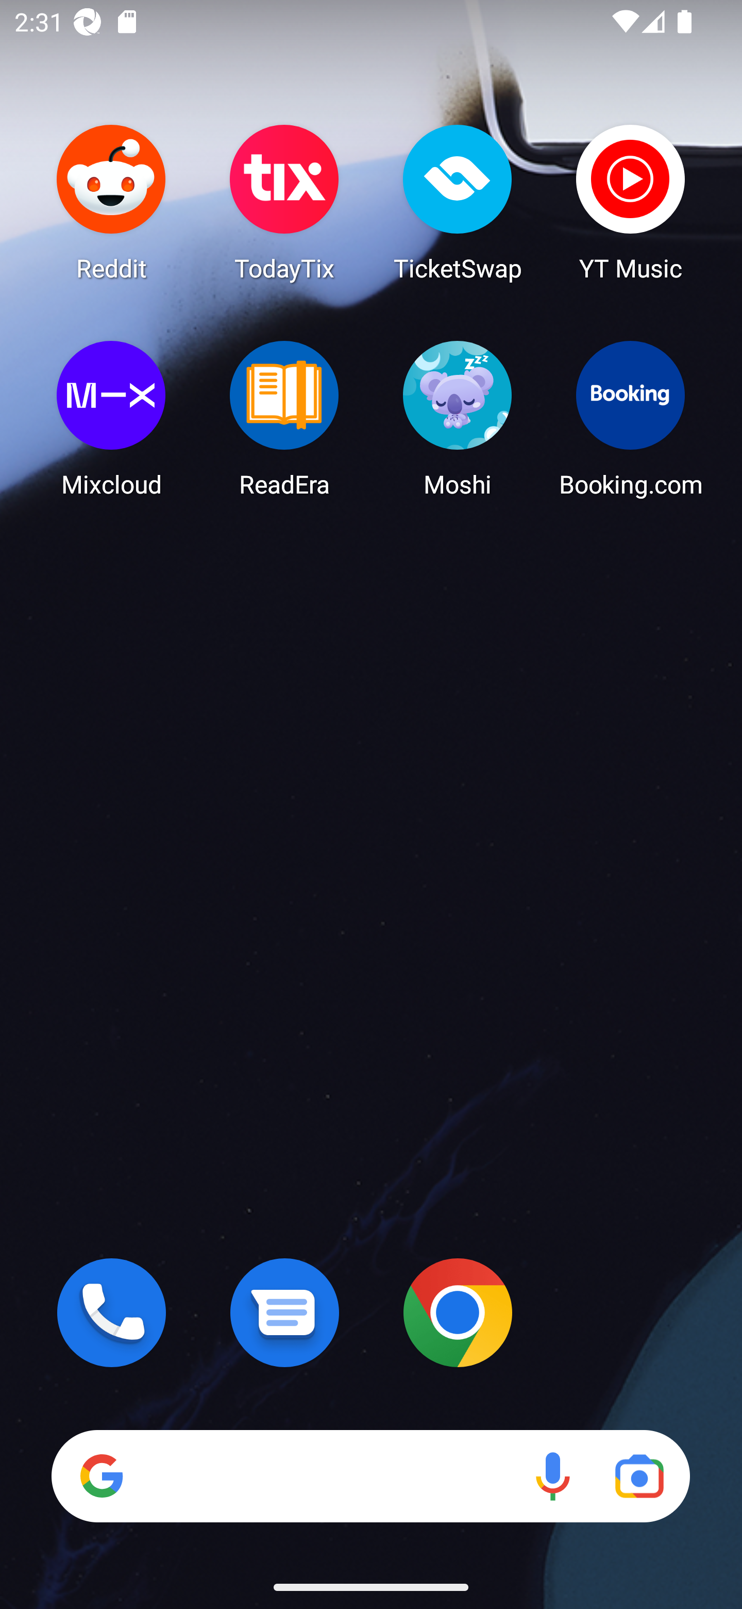 This screenshot has width=742, height=1609. Describe the element at coordinates (284, 418) in the screenshot. I see `ReadEra` at that location.